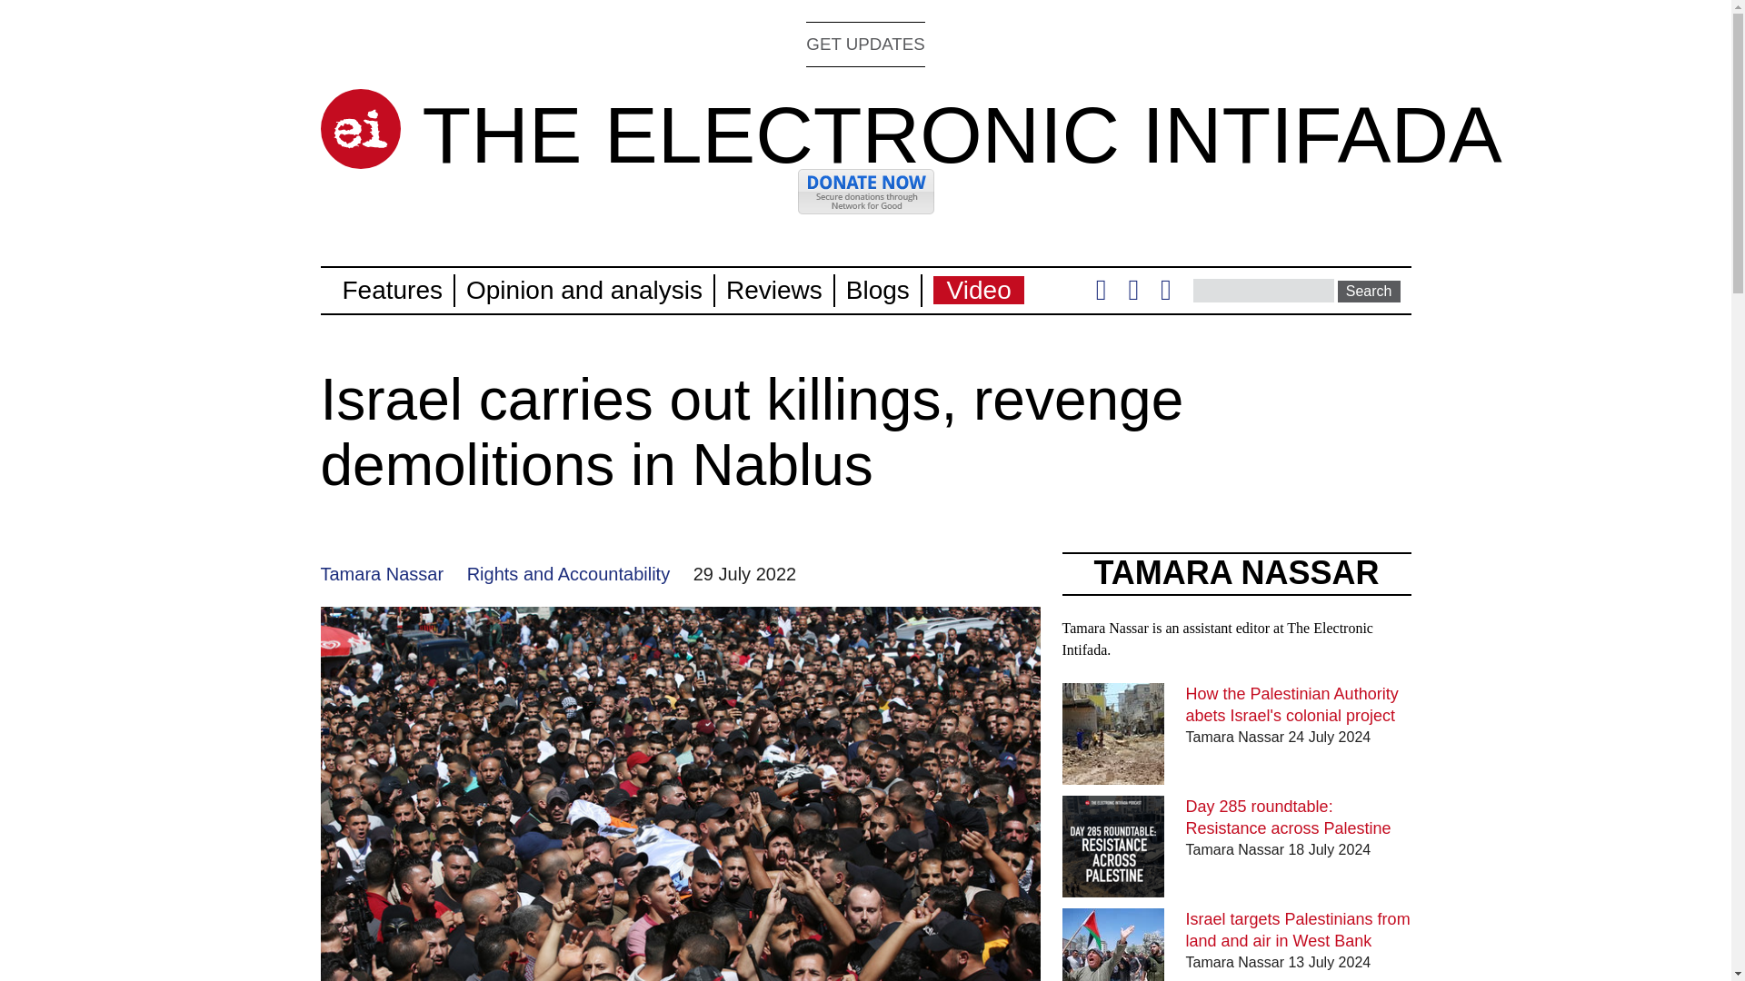  I want to click on Home, so click(359, 129).